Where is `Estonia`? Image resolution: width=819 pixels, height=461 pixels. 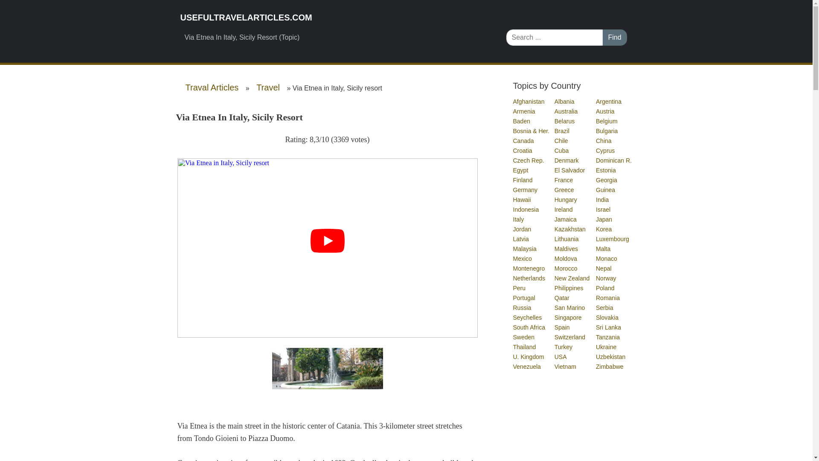 Estonia is located at coordinates (606, 170).